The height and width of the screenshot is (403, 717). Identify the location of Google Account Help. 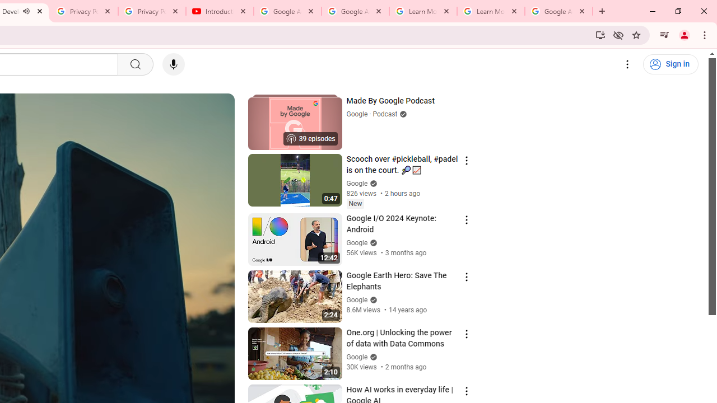
(355, 11).